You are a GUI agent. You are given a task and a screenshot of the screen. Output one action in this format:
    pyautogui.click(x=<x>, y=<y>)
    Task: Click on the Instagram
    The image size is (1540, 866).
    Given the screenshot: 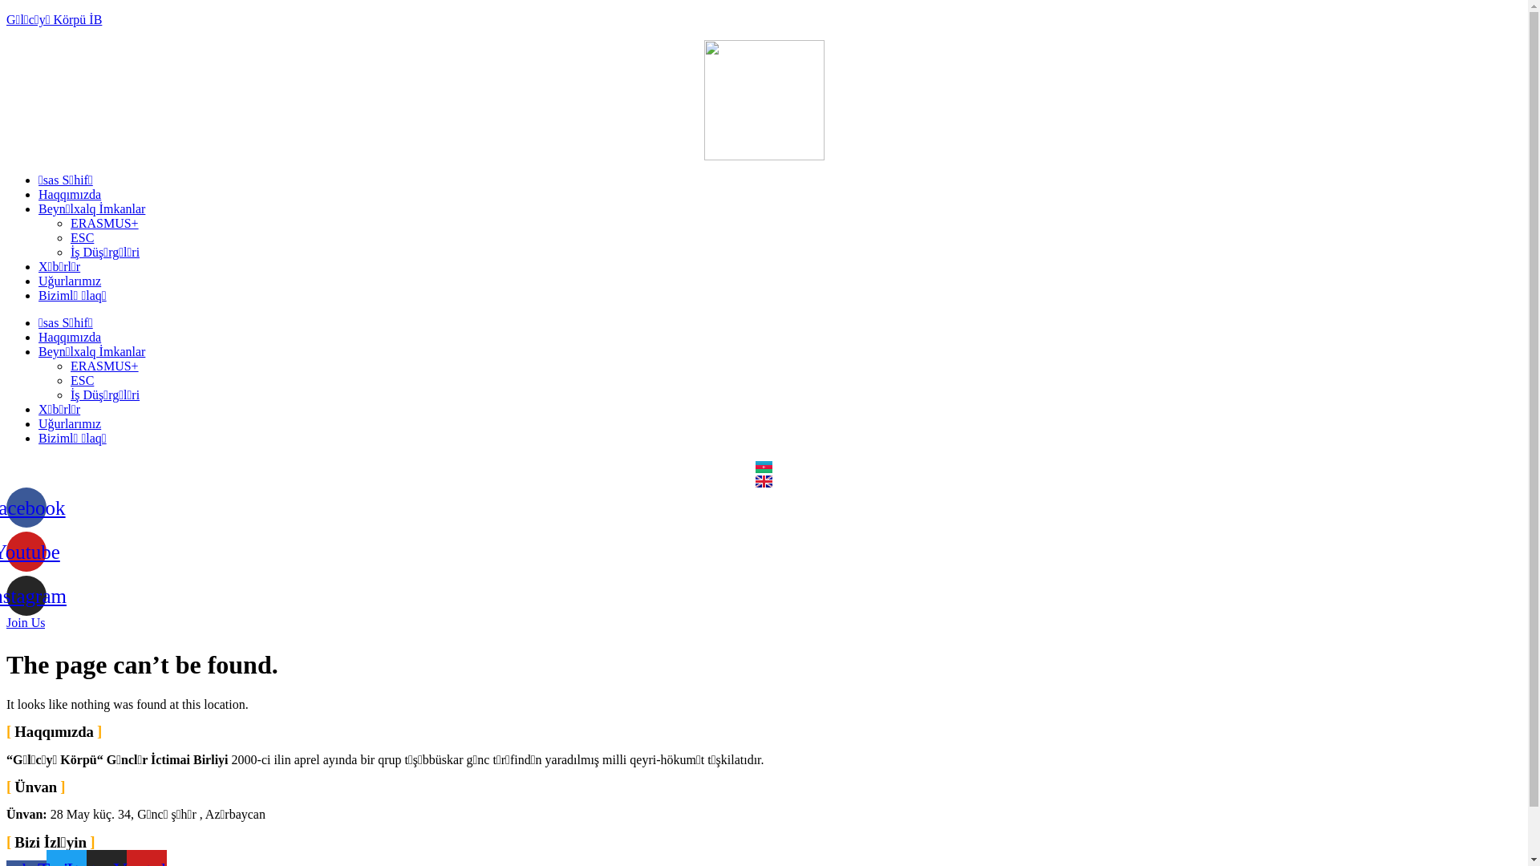 What is the action you would take?
    pyautogui.click(x=26, y=596)
    